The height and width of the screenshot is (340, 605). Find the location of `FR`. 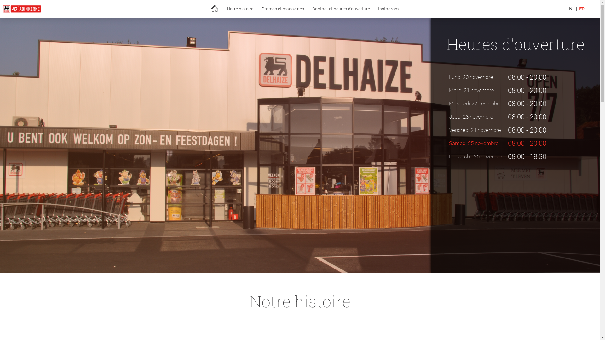

FR is located at coordinates (582, 9).